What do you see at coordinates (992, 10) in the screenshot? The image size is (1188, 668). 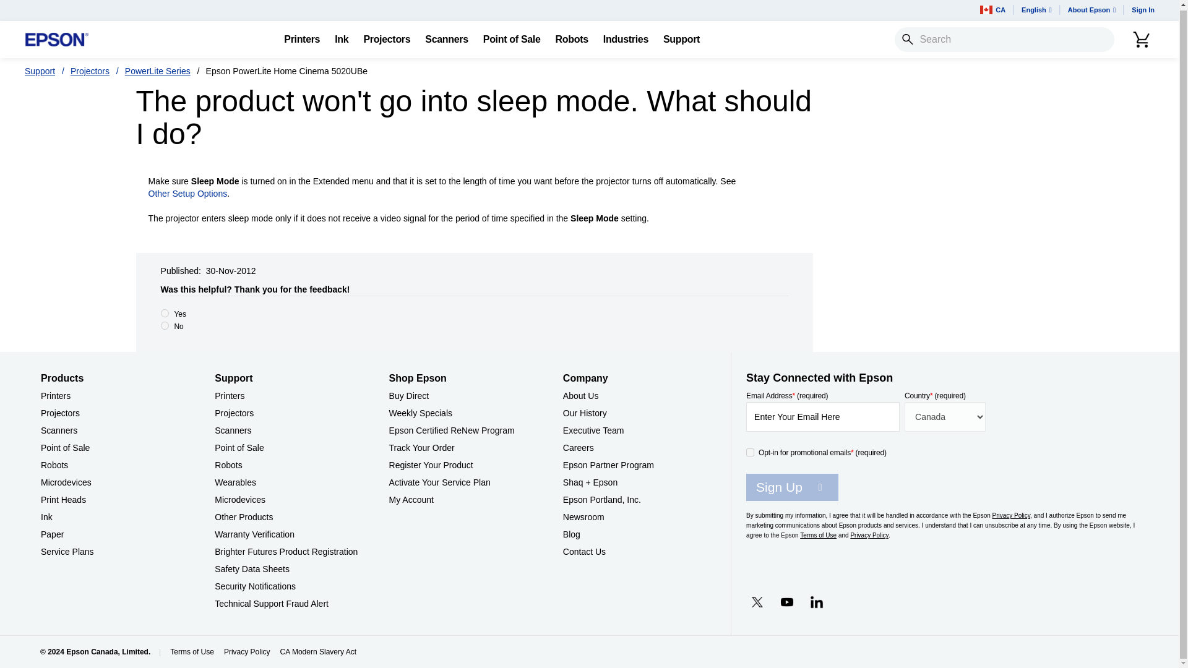 I see `CA` at bounding box center [992, 10].